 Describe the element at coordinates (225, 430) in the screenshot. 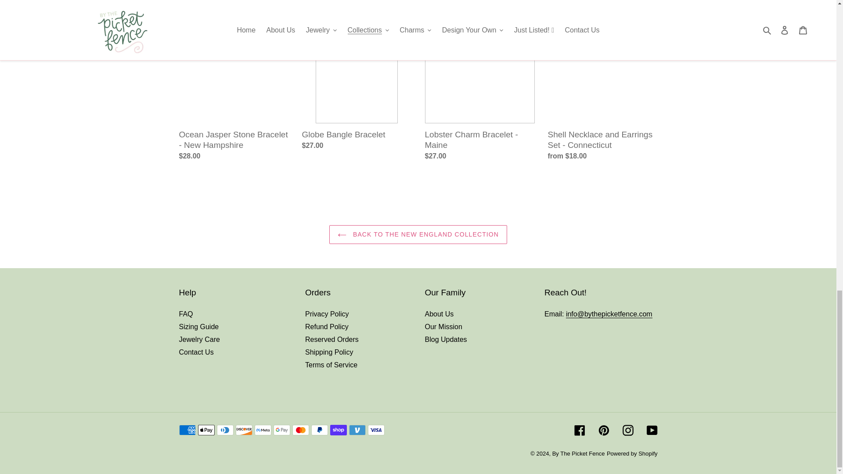

I see `Diners Club` at that location.